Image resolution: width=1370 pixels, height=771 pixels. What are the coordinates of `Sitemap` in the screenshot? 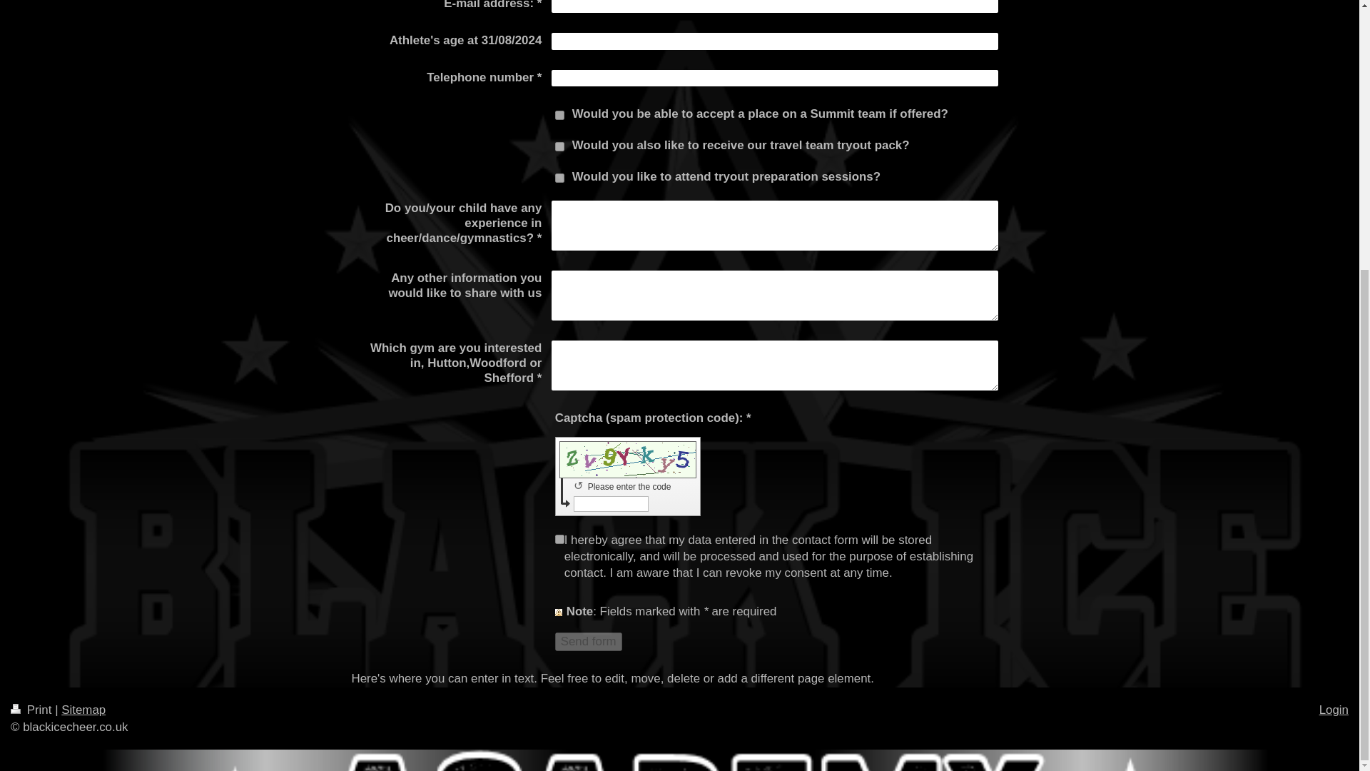 It's located at (83, 710).